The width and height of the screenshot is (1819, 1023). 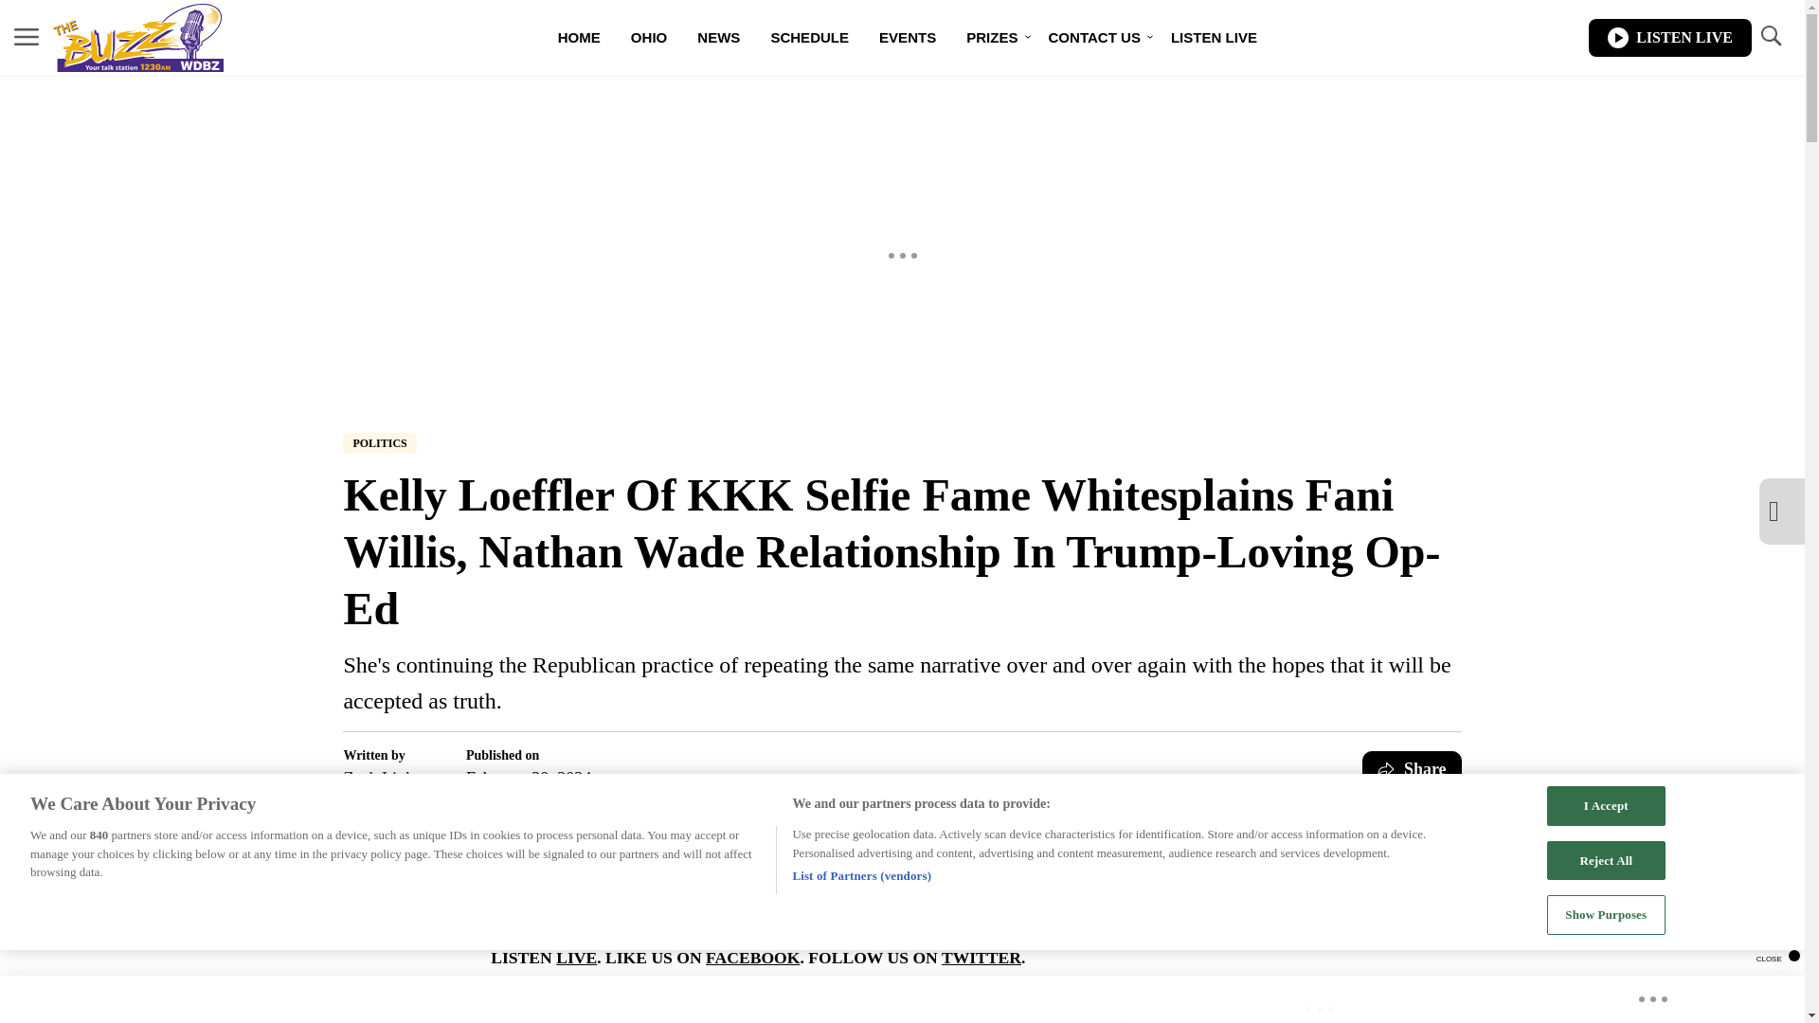 I want to click on FACEBOOK, so click(x=752, y=957).